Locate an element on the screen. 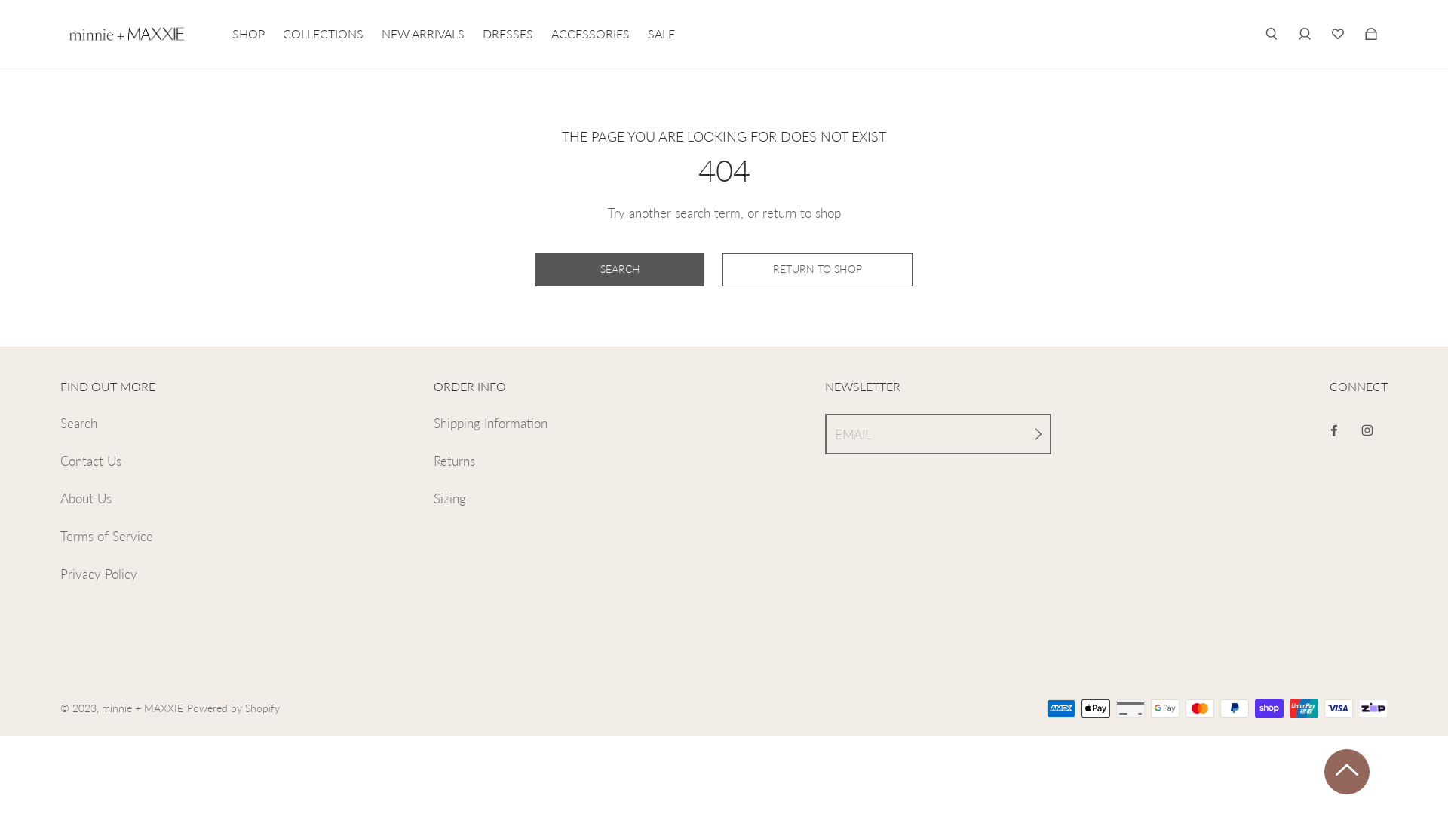 This screenshot has height=814, width=1448. RETURN TO SHOP is located at coordinates (818, 270).